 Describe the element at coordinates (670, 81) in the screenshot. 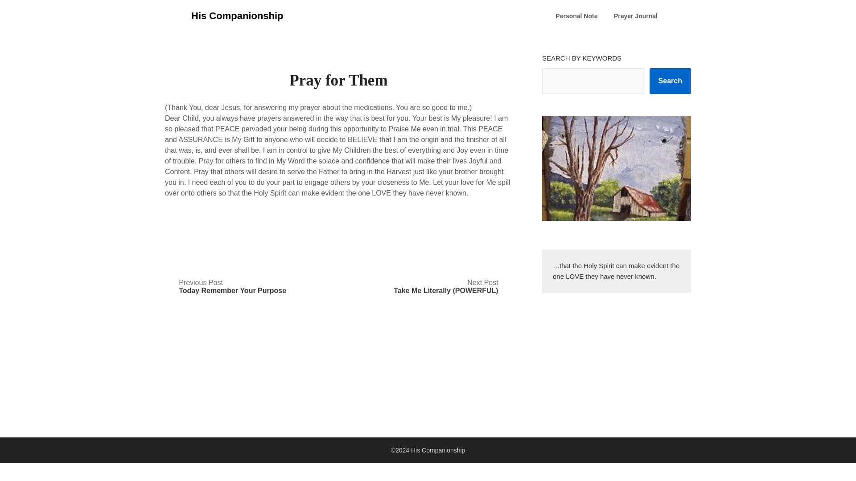

I see `Search` at that location.